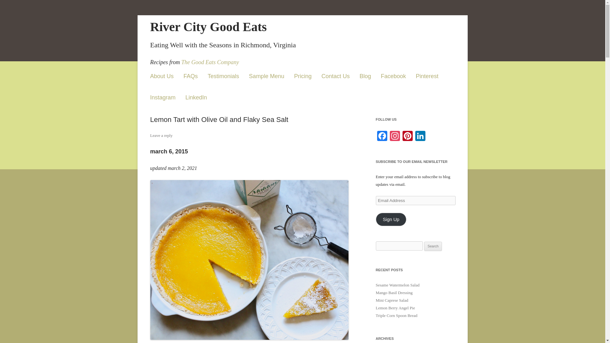  I want to click on Pinterest, so click(427, 76).